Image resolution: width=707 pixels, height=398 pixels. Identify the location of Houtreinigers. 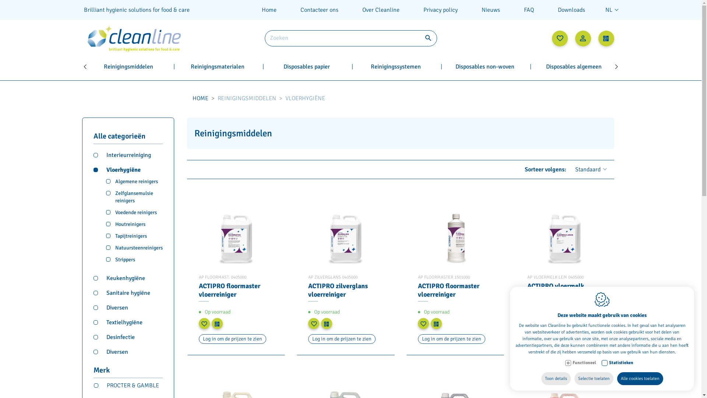
(134, 222).